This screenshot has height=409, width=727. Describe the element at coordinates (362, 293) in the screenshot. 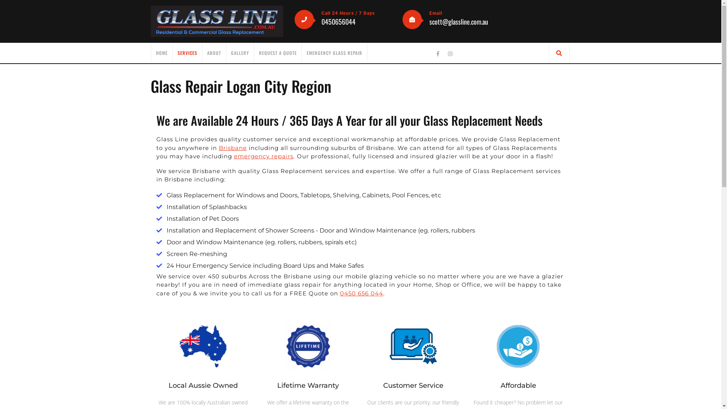

I see `0450 656 044` at that location.